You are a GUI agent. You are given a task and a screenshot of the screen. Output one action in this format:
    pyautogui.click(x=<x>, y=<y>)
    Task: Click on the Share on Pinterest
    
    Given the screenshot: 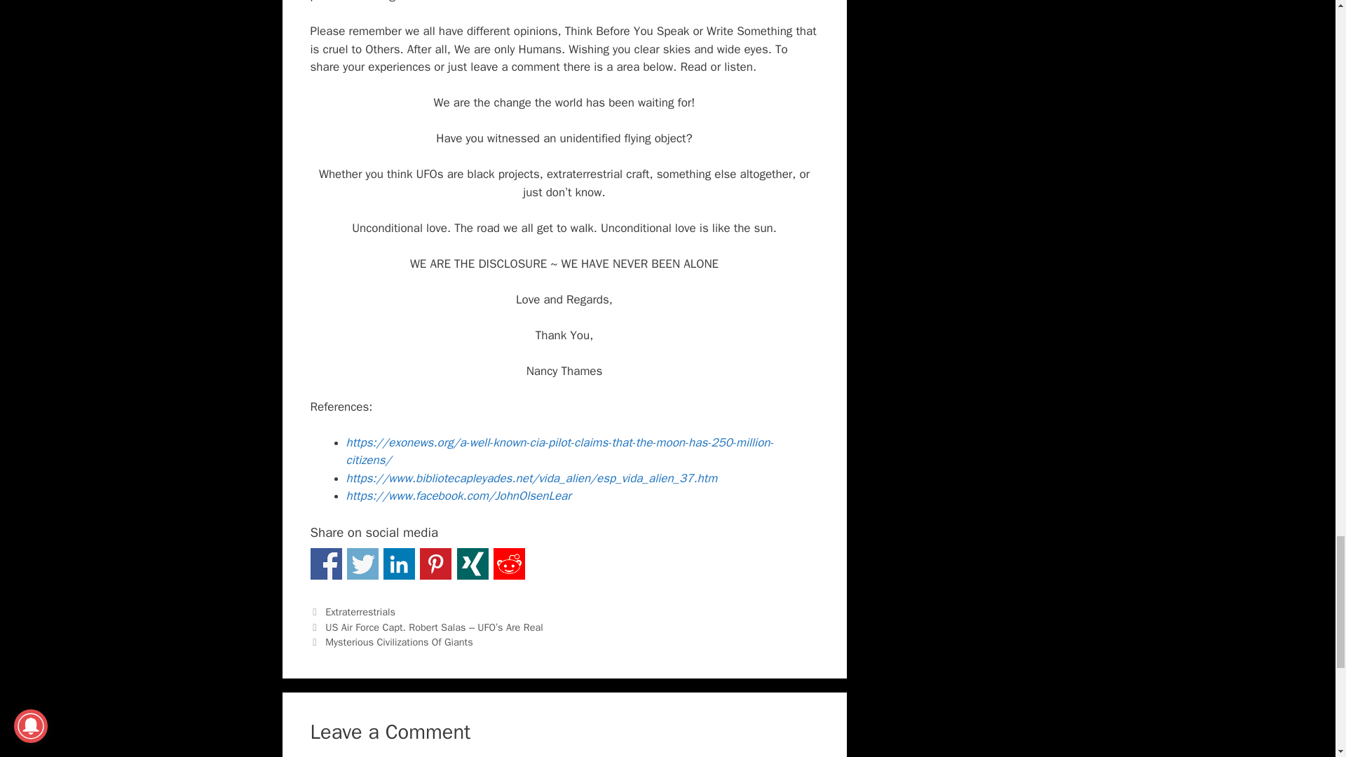 What is the action you would take?
    pyautogui.click(x=435, y=564)
    